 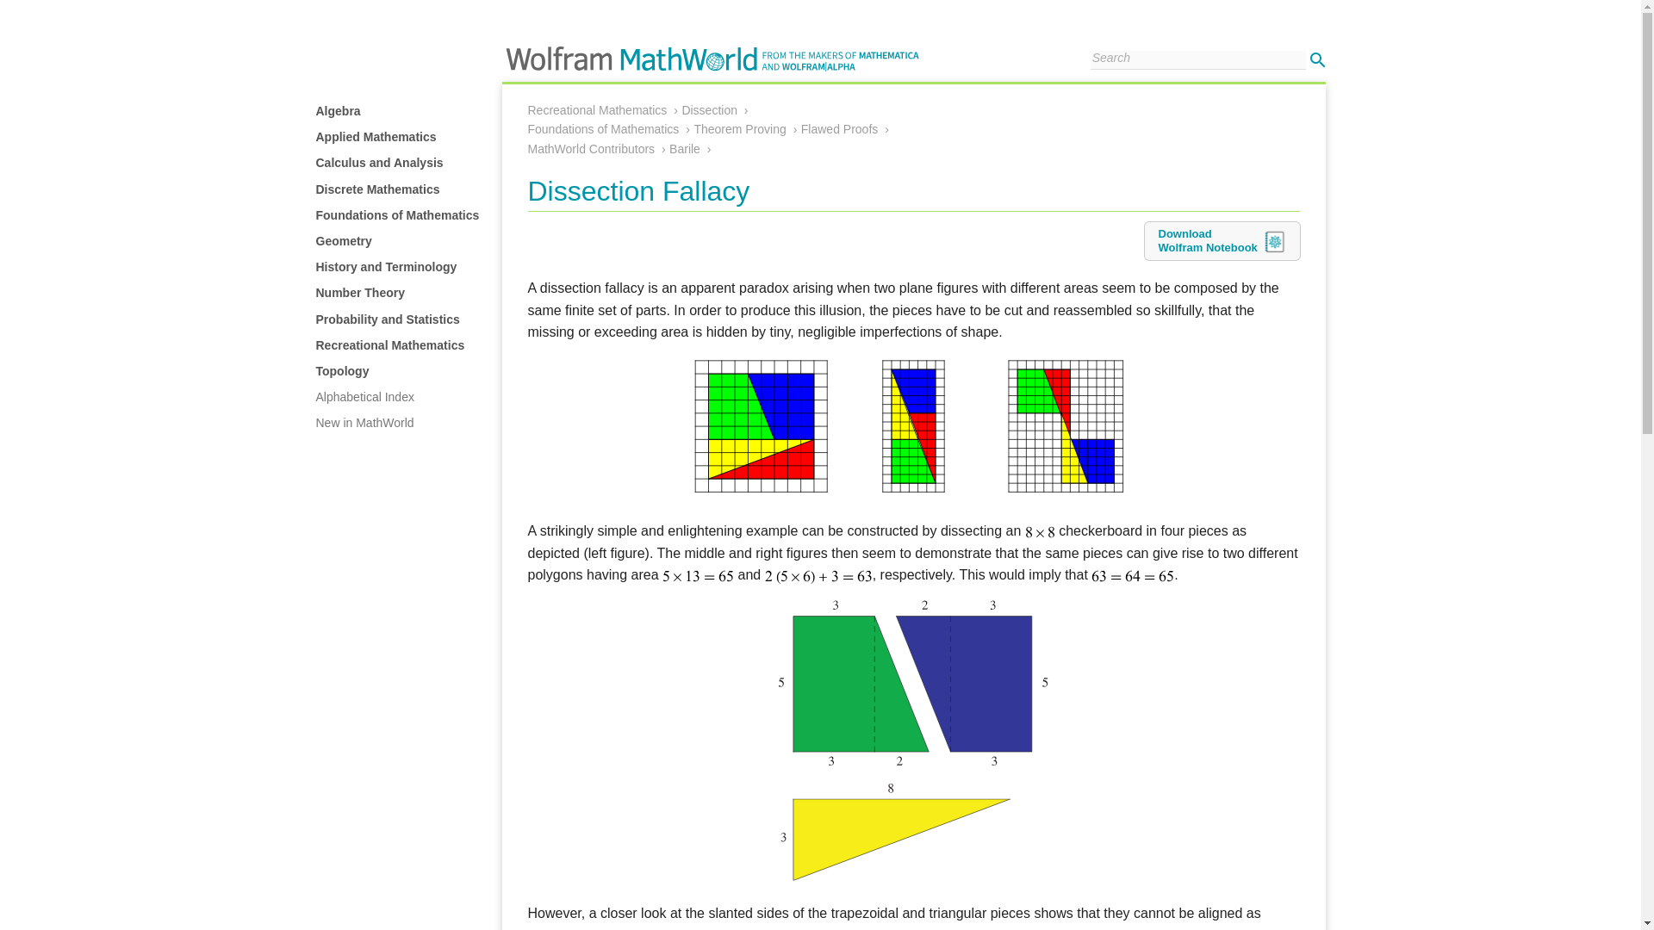 What do you see at coordinates (1222, 241) in the screenshot?
I see `Download Wolfram Notebook` at bounding box center [1222, 241].